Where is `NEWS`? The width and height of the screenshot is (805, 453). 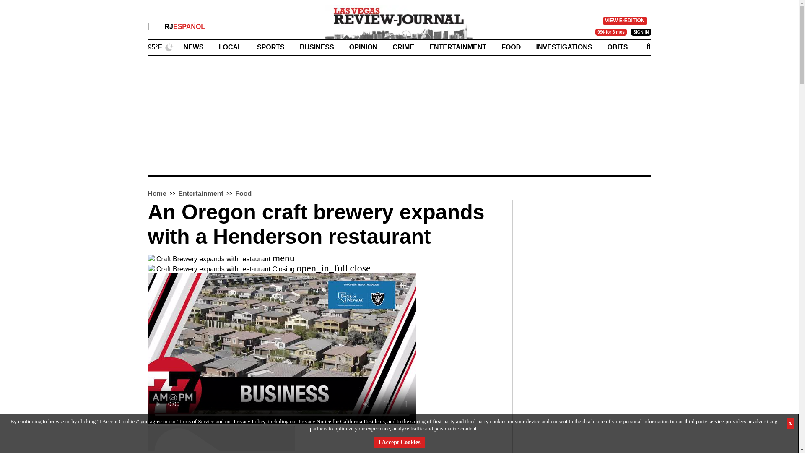 NEWS is located at coordinates (193, 47).